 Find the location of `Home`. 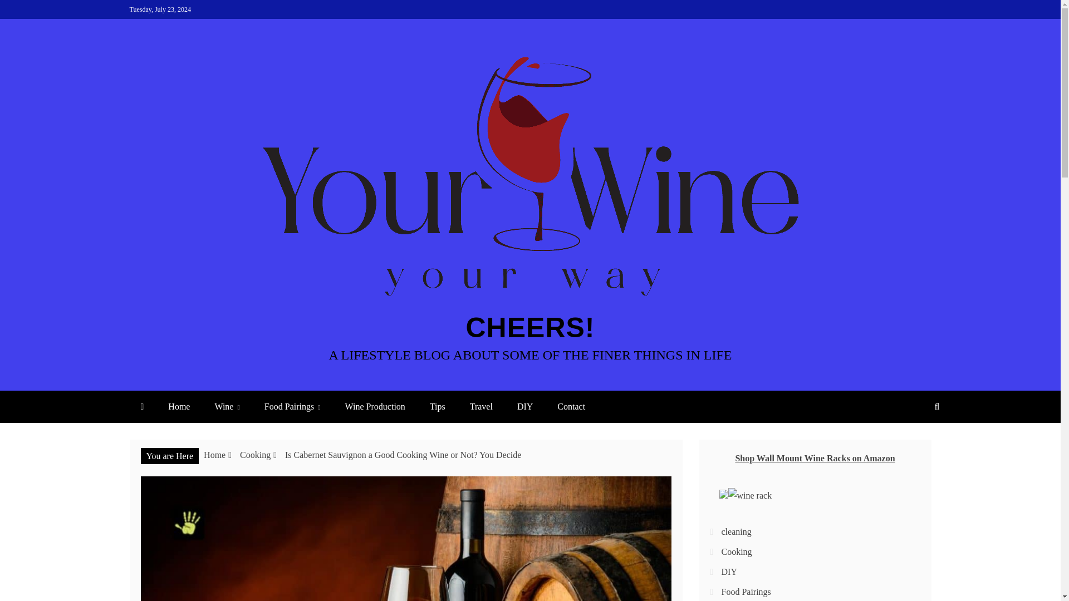

Home is located at coordinates (215, 455).